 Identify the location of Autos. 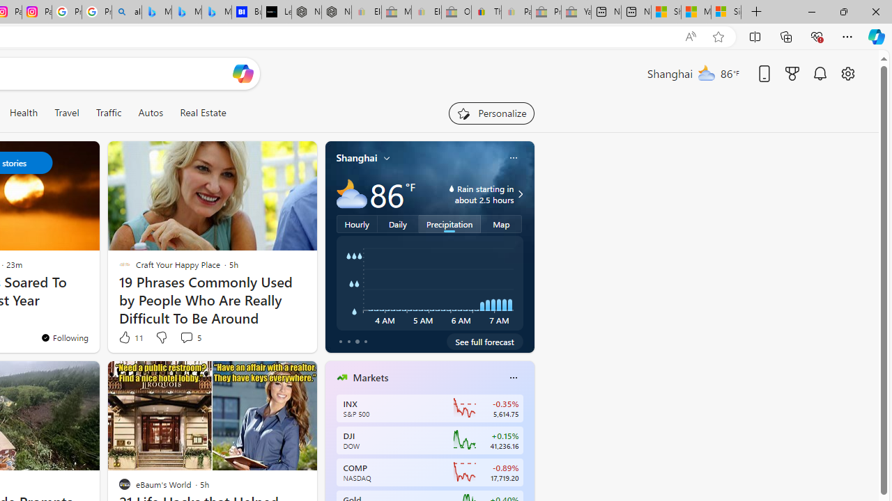
(151, 113).